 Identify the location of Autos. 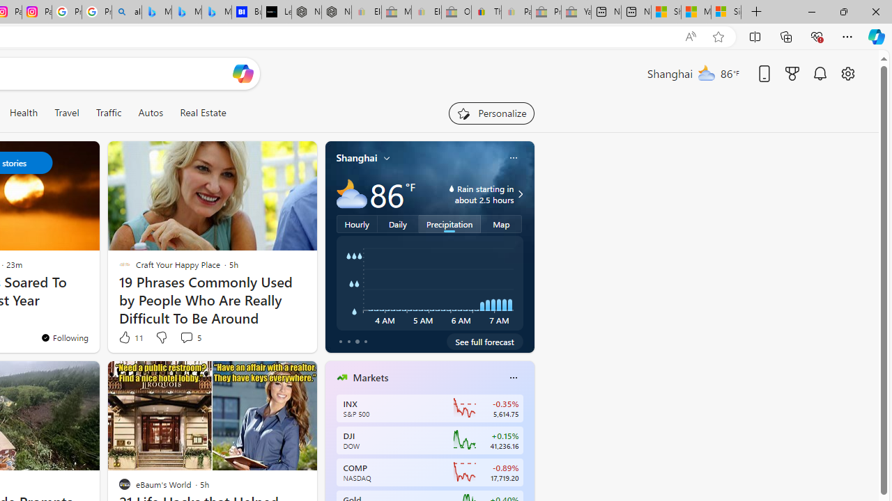
(151, 113).